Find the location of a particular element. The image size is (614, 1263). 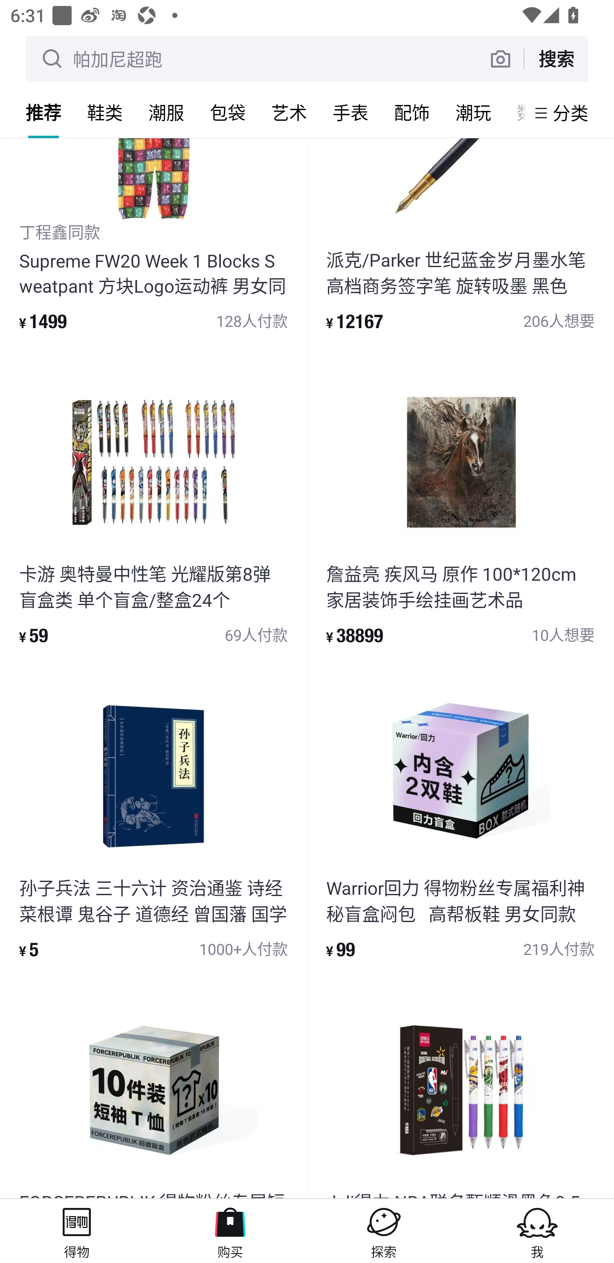

鞋类 is located at coordinates (105, 112).